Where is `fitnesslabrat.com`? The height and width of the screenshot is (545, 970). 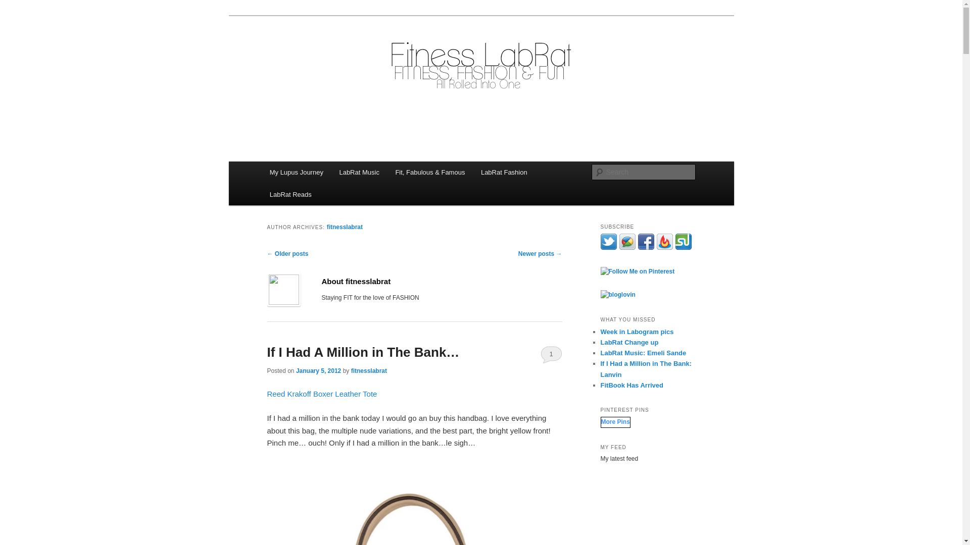
fitnesslabrat.com is located at coordinates (329, 52).